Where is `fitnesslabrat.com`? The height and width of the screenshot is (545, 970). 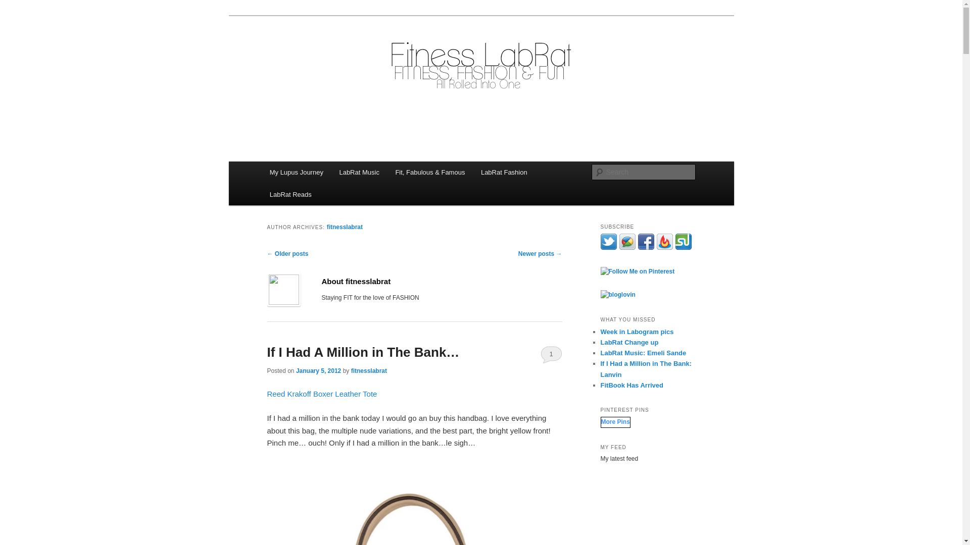
fitnesslabrat.com is located at coordinates (329, 52).